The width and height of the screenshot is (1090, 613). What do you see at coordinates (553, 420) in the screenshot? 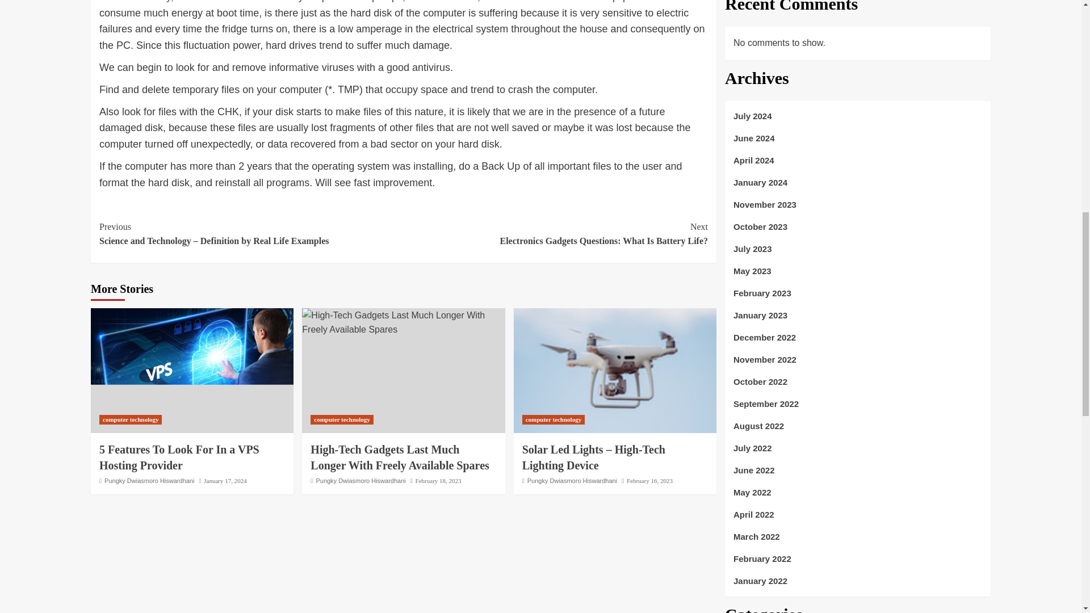
I see `computer technology` at bounding box center [553, 420].